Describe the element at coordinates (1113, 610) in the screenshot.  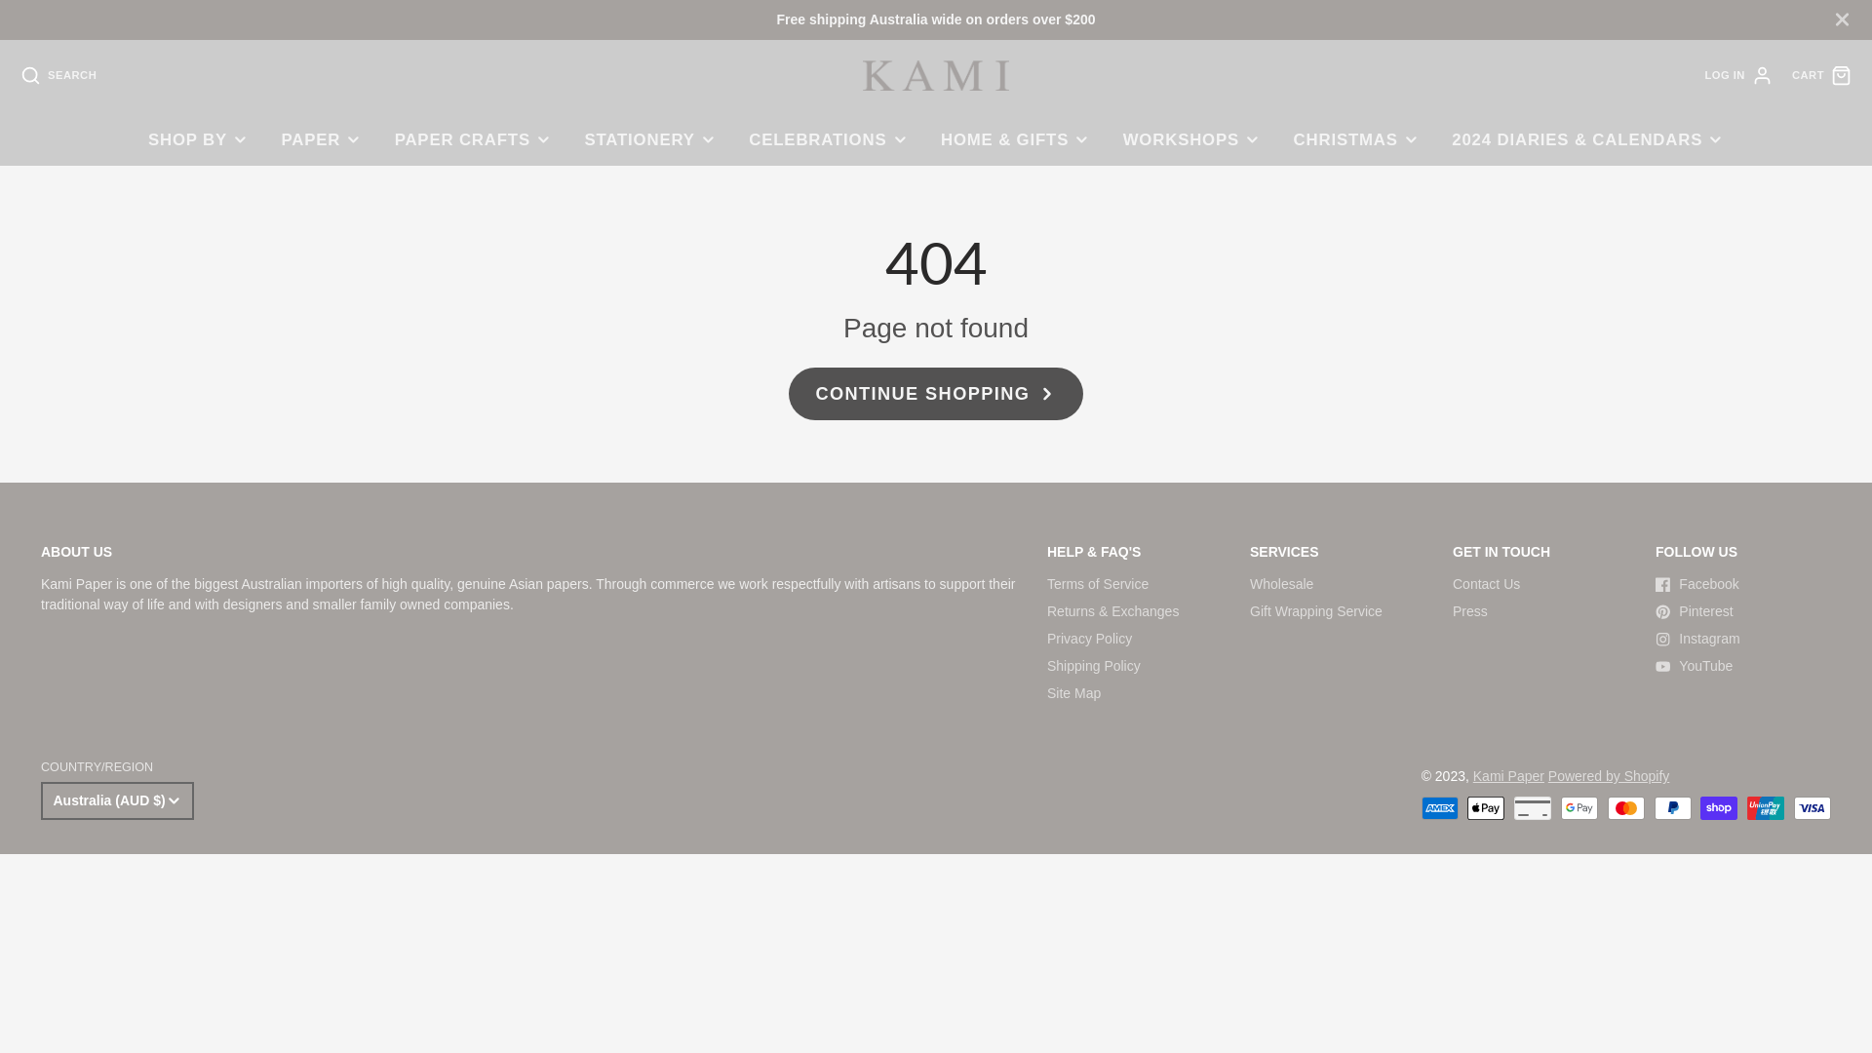
I see `Returns & Exchanges` at that location.